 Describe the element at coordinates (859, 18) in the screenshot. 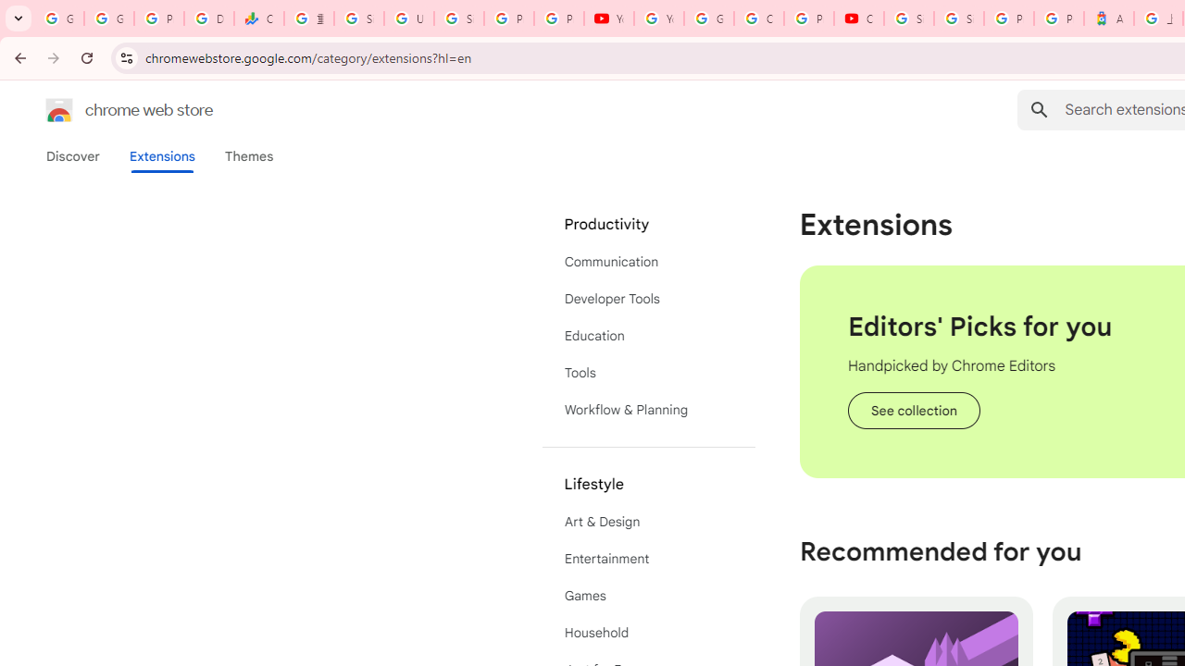

I see `Content Creator Programs & Opportunities - YouTube Creators` at that location.